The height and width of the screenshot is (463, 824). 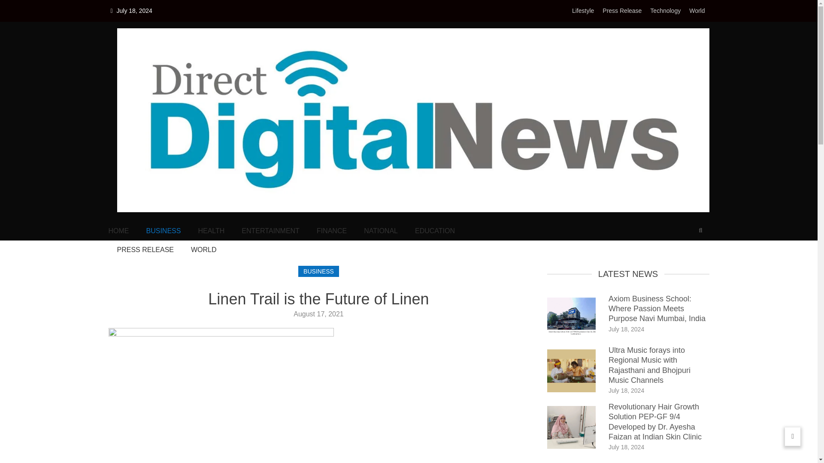 I want to click on Direct Digital News, so click(x=173, y=224).